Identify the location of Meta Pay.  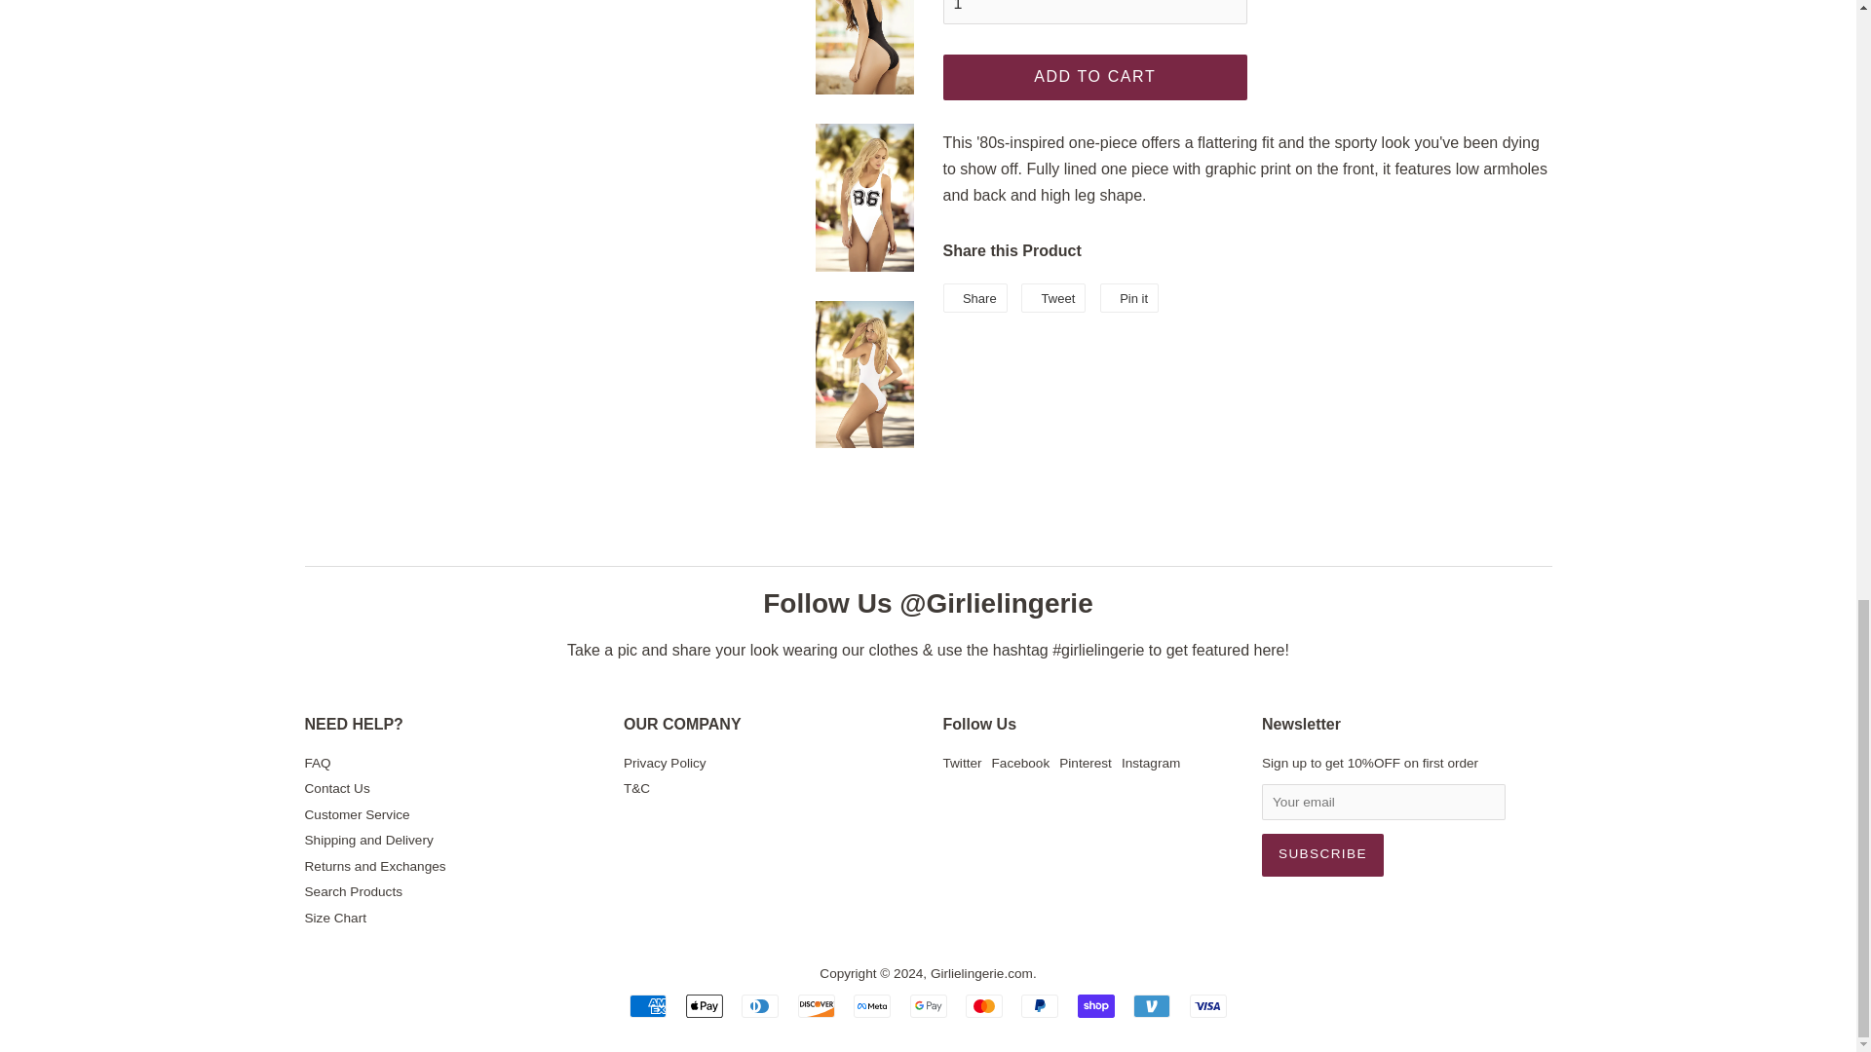
(871, 1005).